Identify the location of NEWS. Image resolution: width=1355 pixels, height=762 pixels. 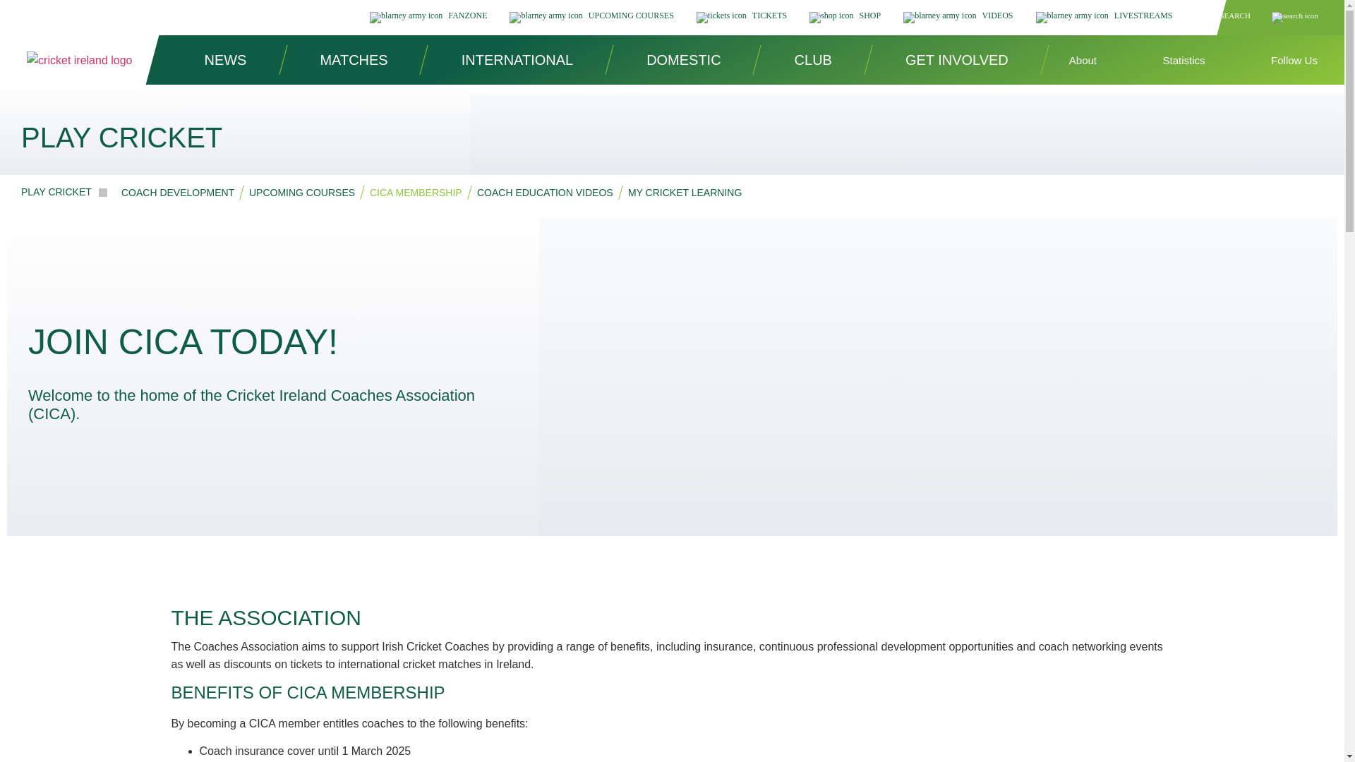
(226, 59).